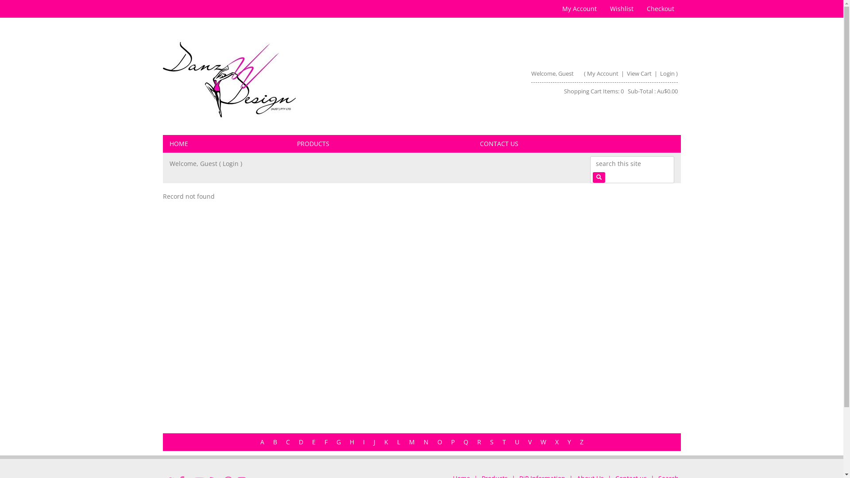  What do you see at coordinates (529, 442) in the screenshot?
I see `V` at bounding box center [529, 442].